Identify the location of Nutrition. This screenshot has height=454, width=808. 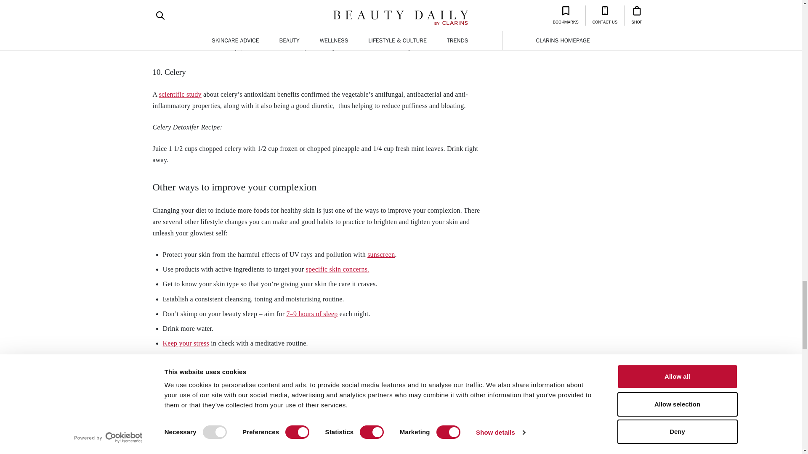
(171, 408).